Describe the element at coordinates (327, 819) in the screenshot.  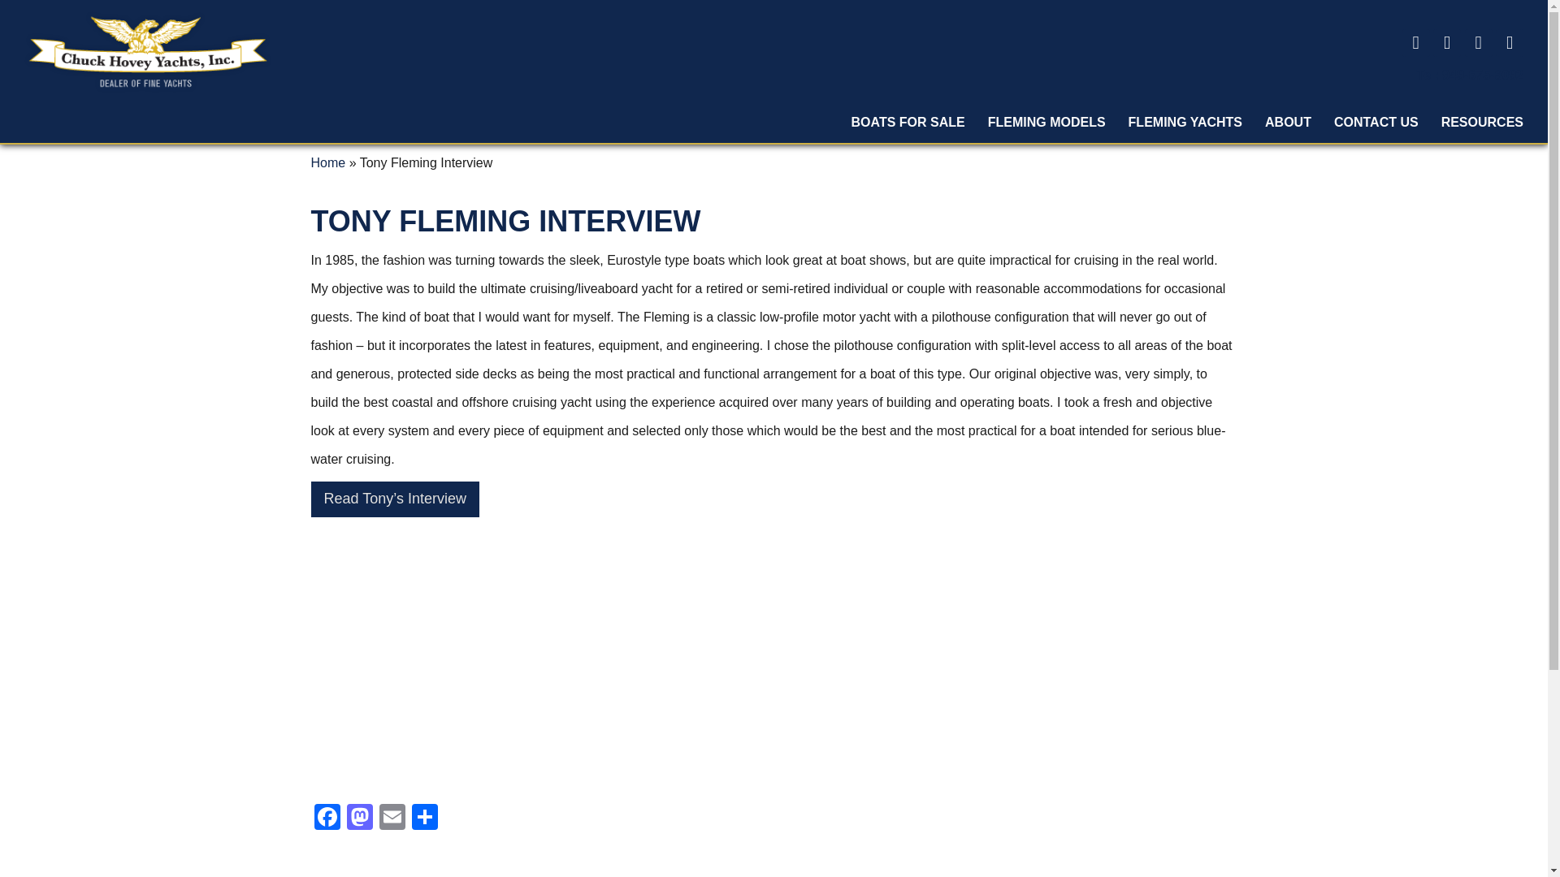
I see `Facebook` at that location.